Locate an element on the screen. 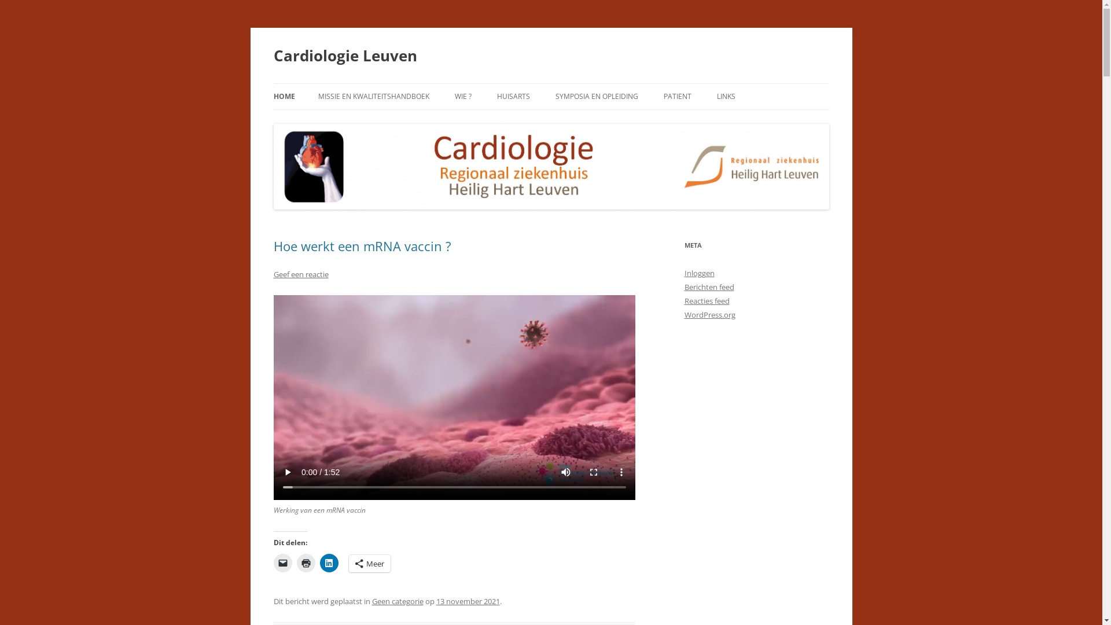  WIE ? is located at coordinates (463, 97).